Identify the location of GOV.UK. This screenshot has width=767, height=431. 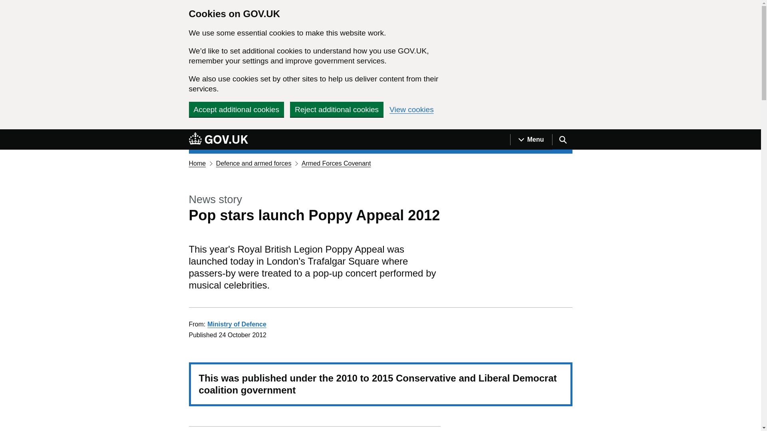
(218, 139).